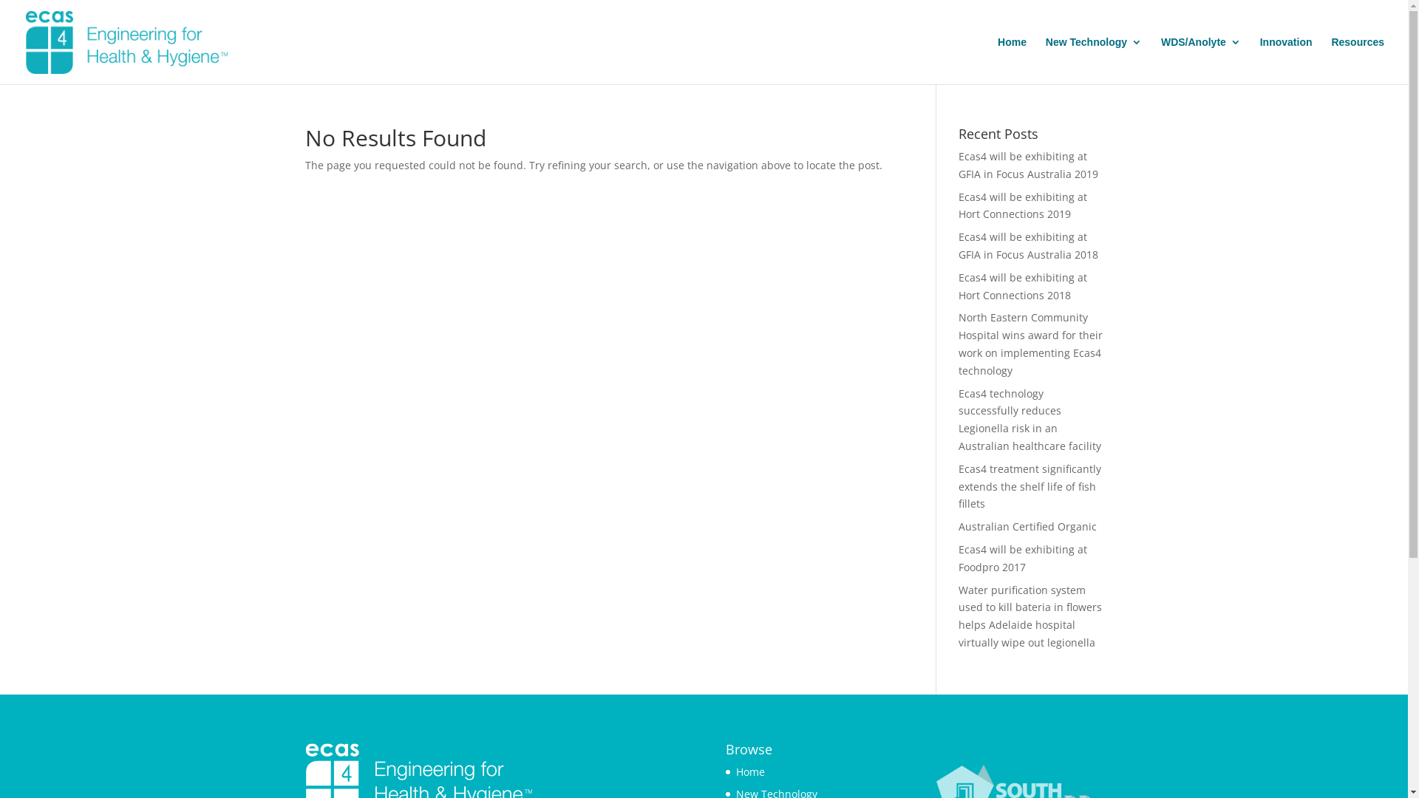 The height and width of the screenshot is (798, 1419). Describe the element at coordinates (1023, 205) in the screenshot. I see `Ecas4 will be exhibiting at Hort Connections 2019` at that location.